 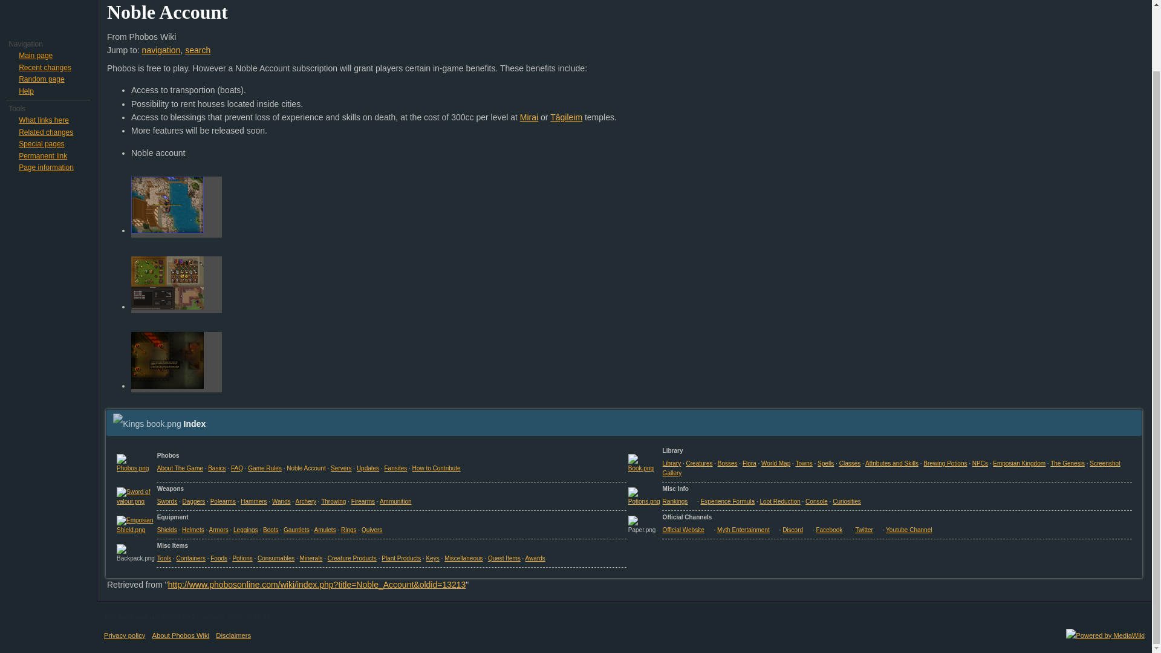 What do you see at coordinates (368, 468) in the screenshot?
I see `Updates` at bounding box center [368, 468].